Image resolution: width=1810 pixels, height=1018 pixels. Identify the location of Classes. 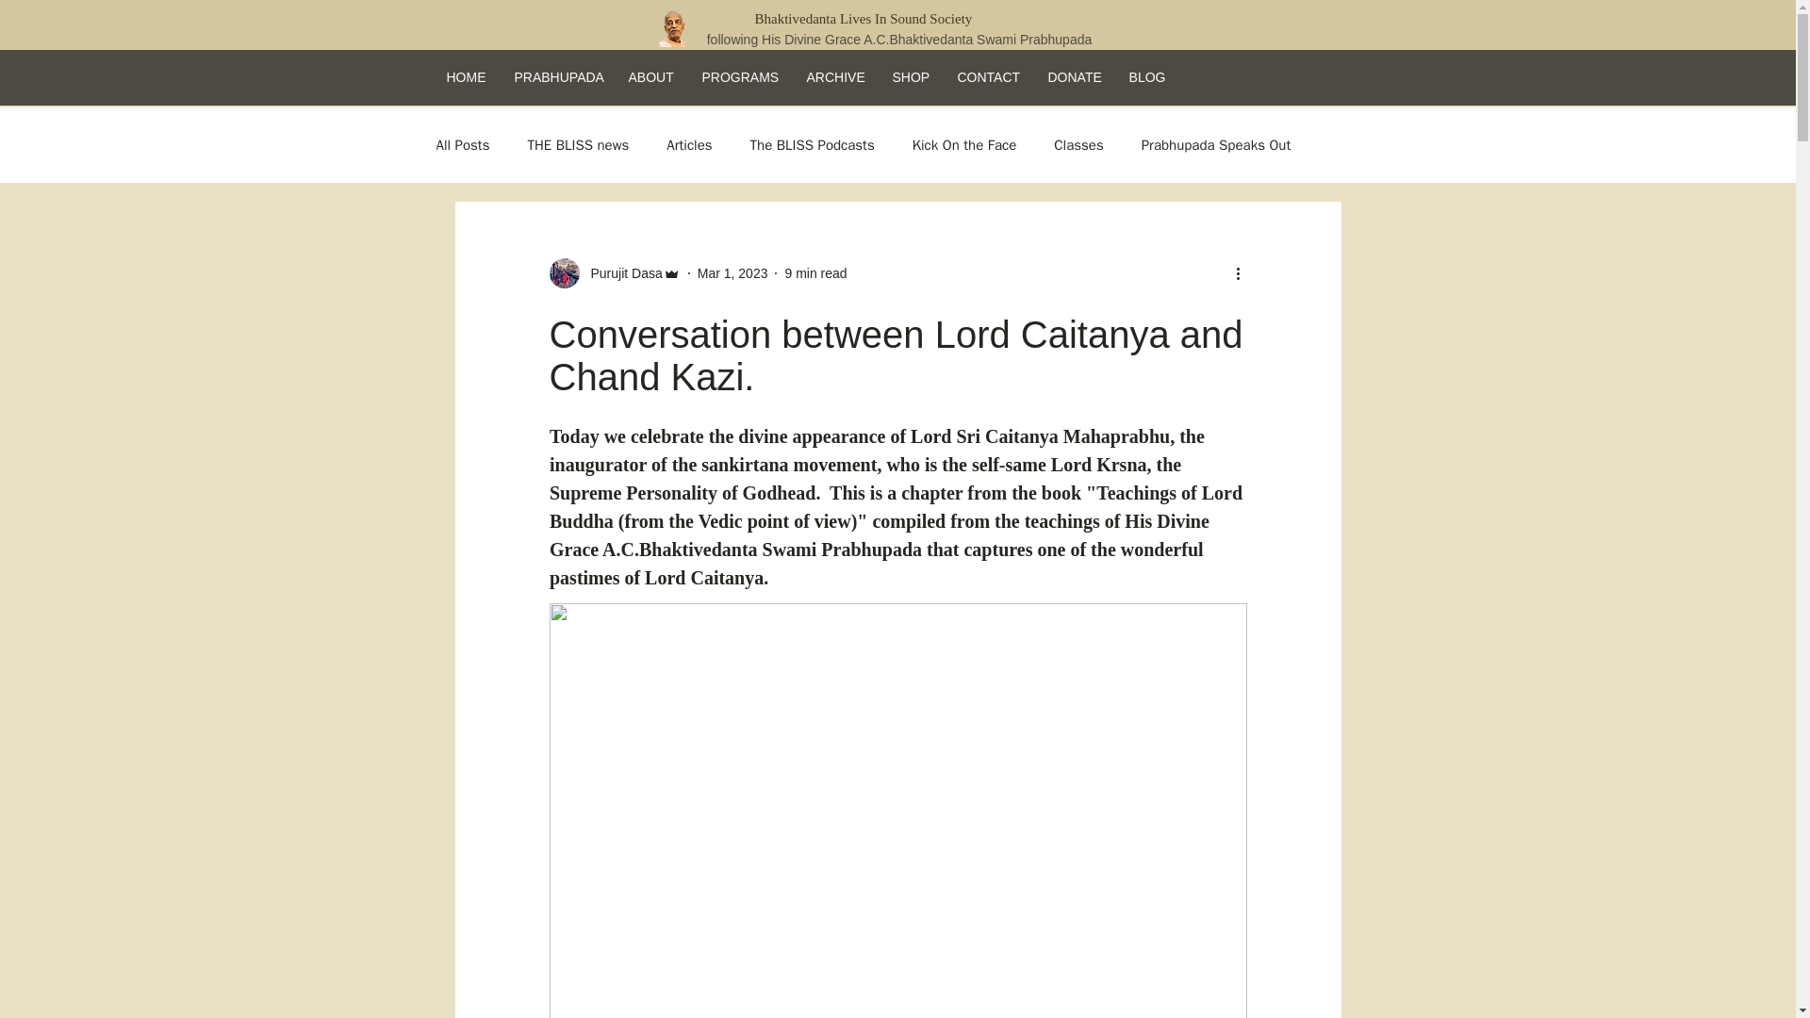
(1078, 144).